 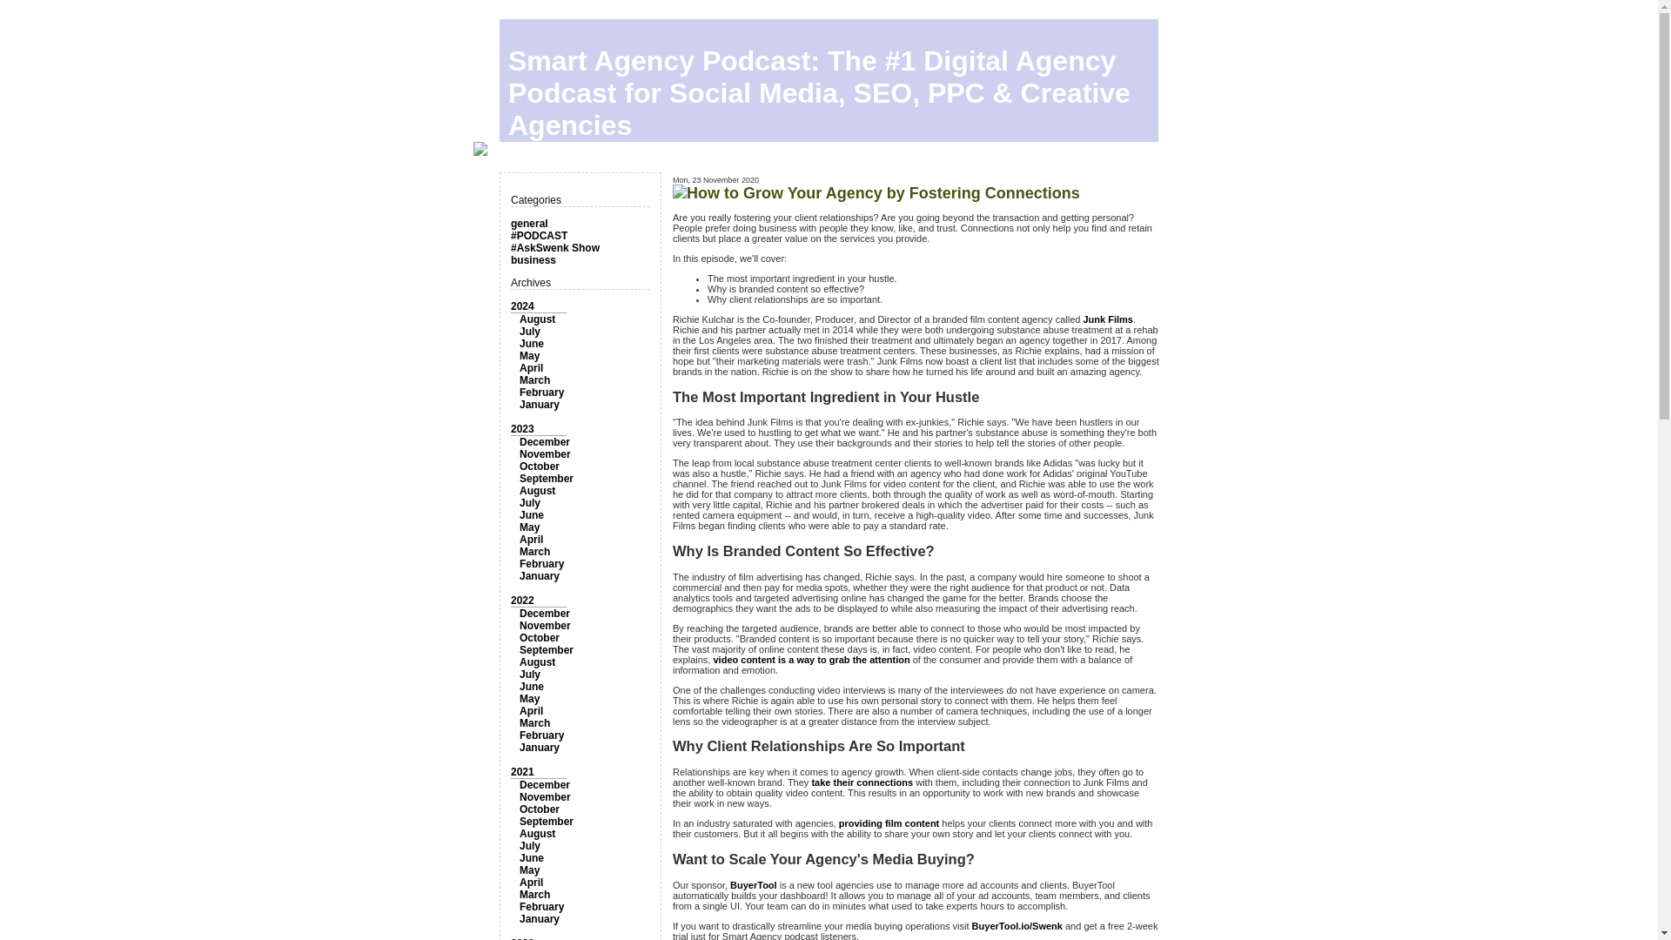 What do you see at coordinates (545, 442) in the screenshot?
I see `December` at bounding box center [545, 442].